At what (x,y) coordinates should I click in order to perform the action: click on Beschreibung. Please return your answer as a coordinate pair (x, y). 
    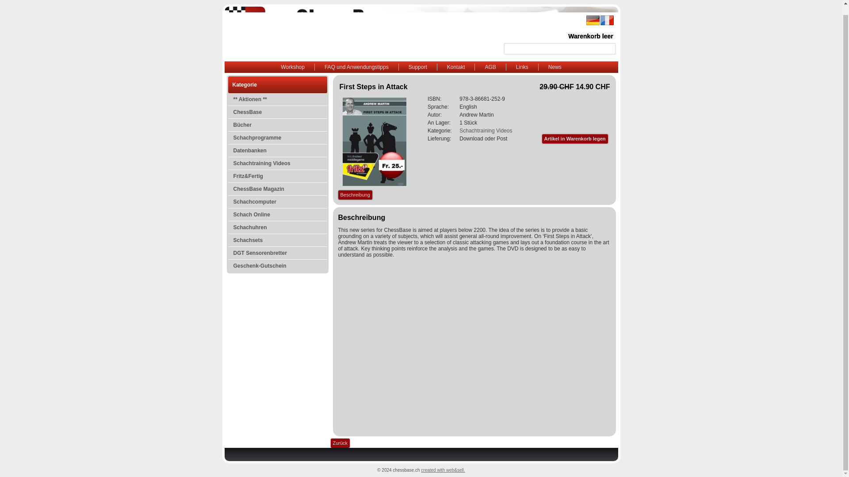
    Looking at the image, I should click on (355, 195).